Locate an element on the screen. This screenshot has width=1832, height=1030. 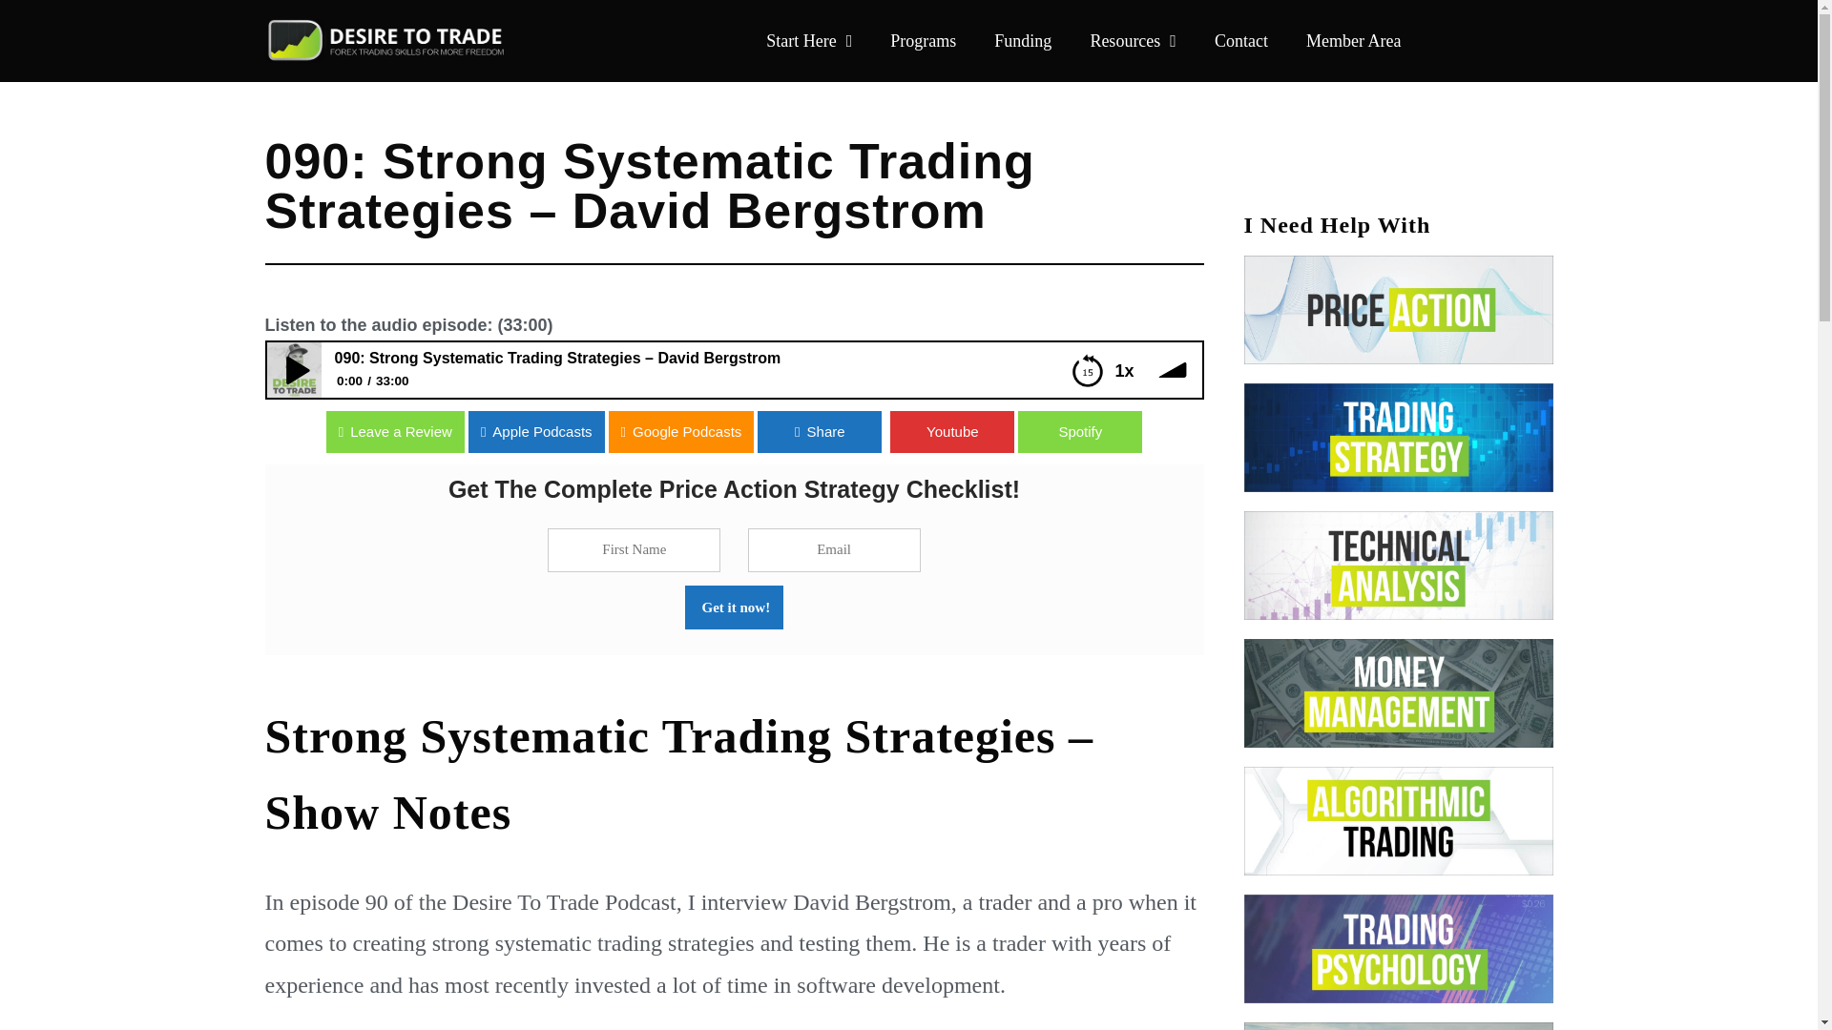
Leave a Review is located at coordinates (69, 431).